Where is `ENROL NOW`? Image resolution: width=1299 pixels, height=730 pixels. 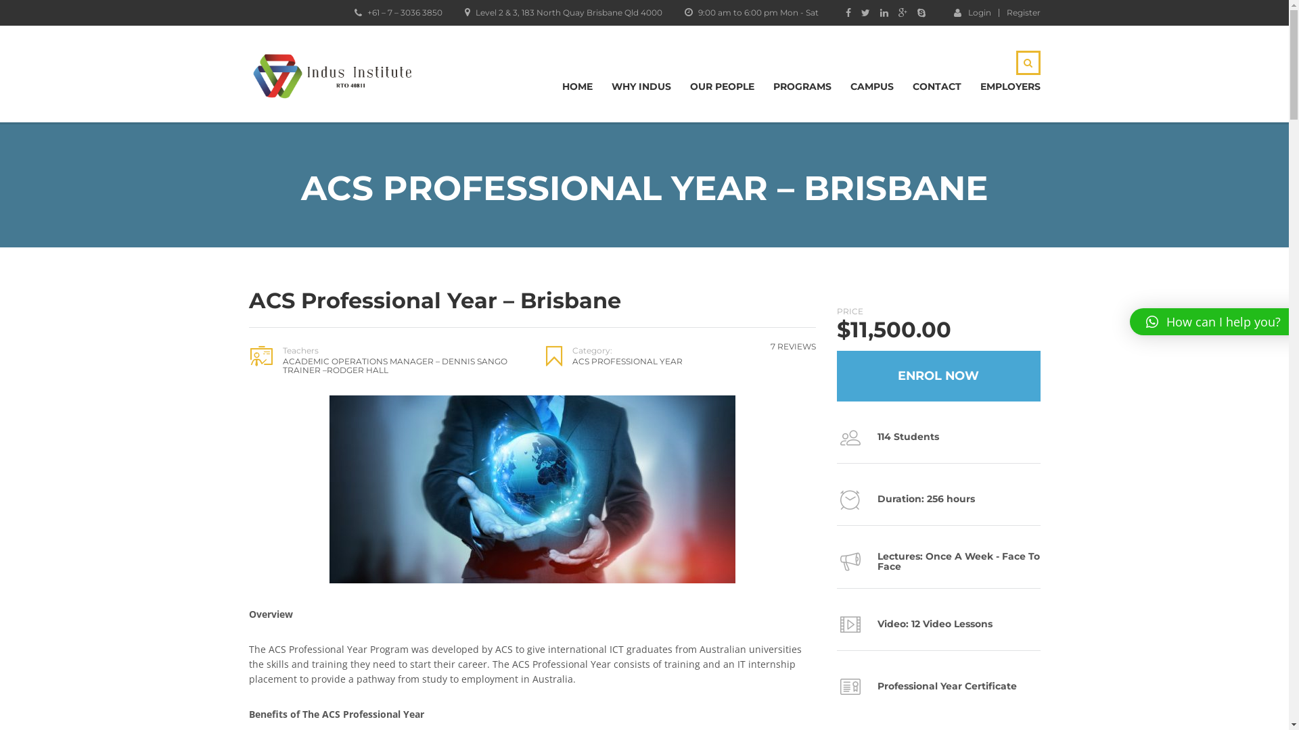
ENROL NOW is located at coordinates (938, 376).